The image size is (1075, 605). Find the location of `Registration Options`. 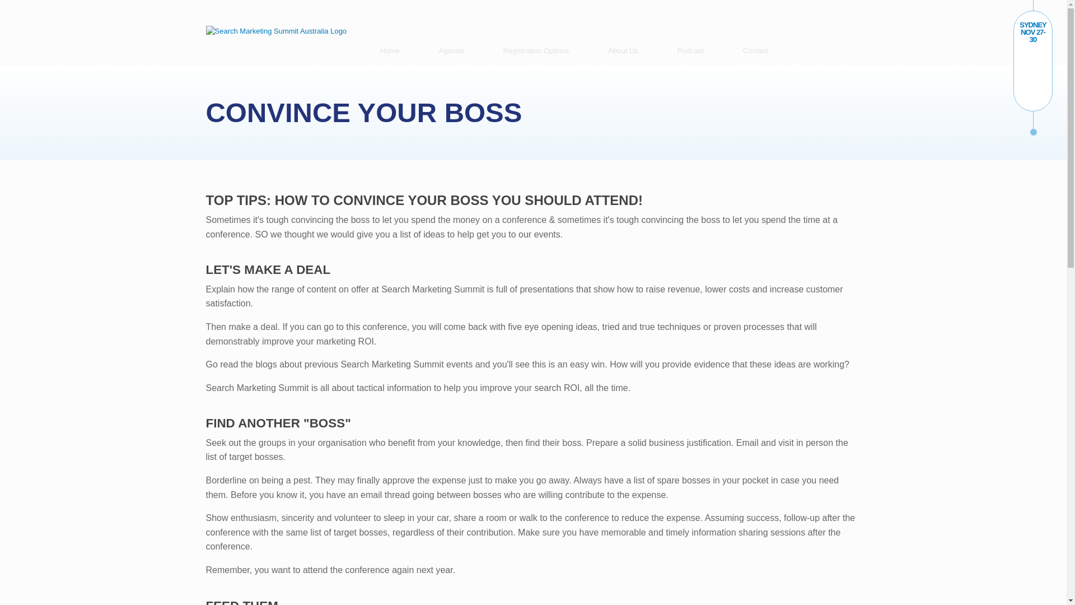

Registration Options is located at coordinates (536, 50).